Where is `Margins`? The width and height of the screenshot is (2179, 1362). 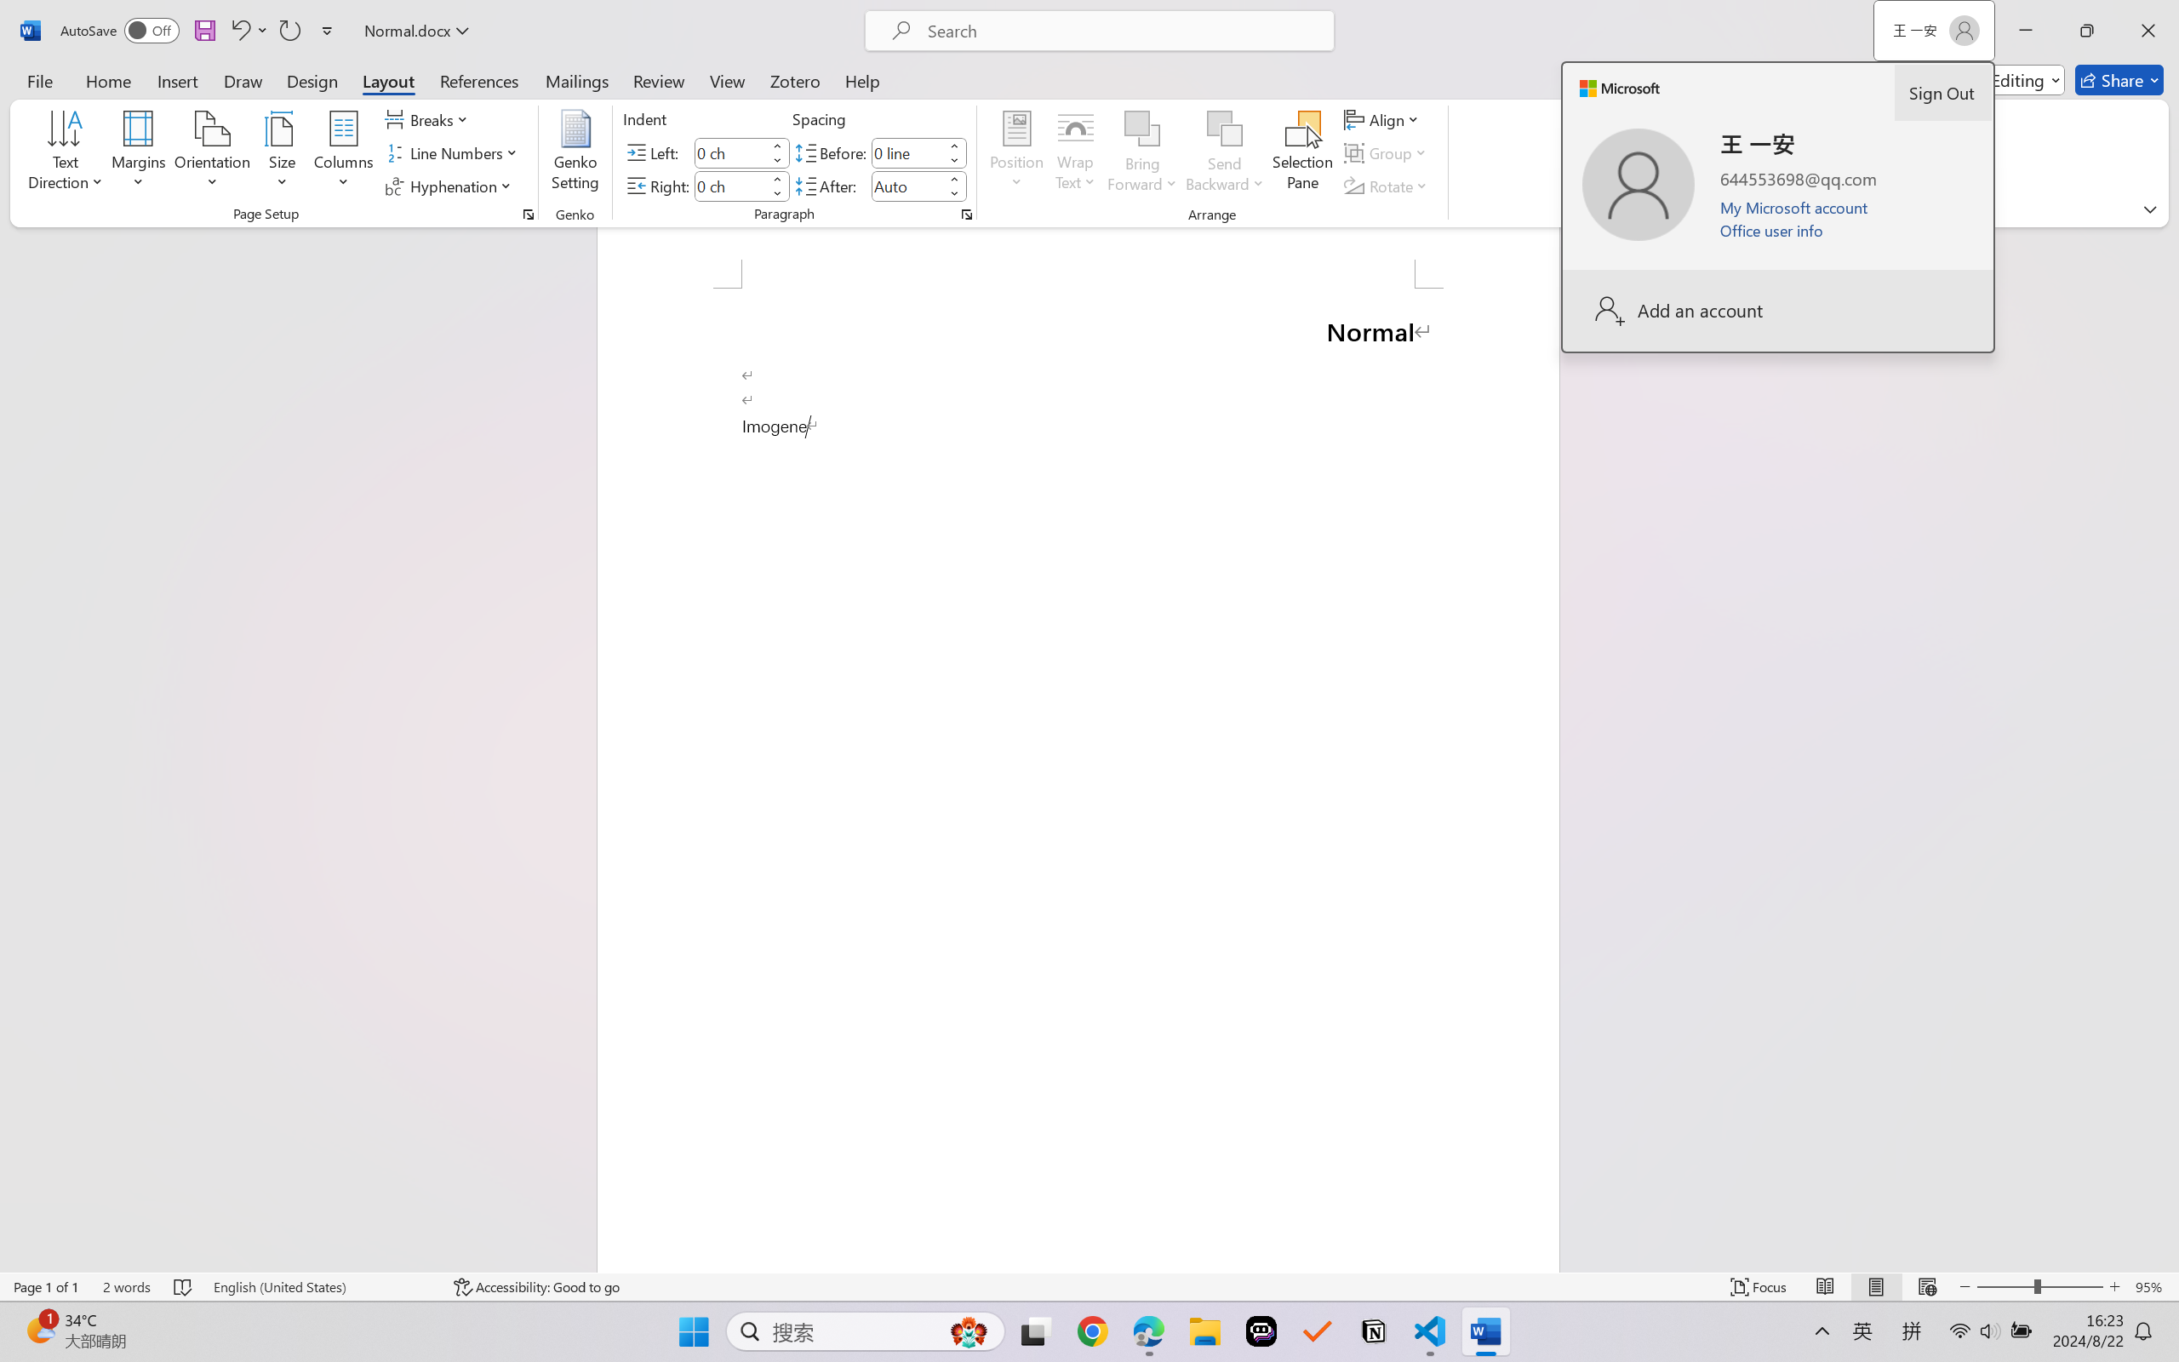 Margins is located at coordinates (140, 153).